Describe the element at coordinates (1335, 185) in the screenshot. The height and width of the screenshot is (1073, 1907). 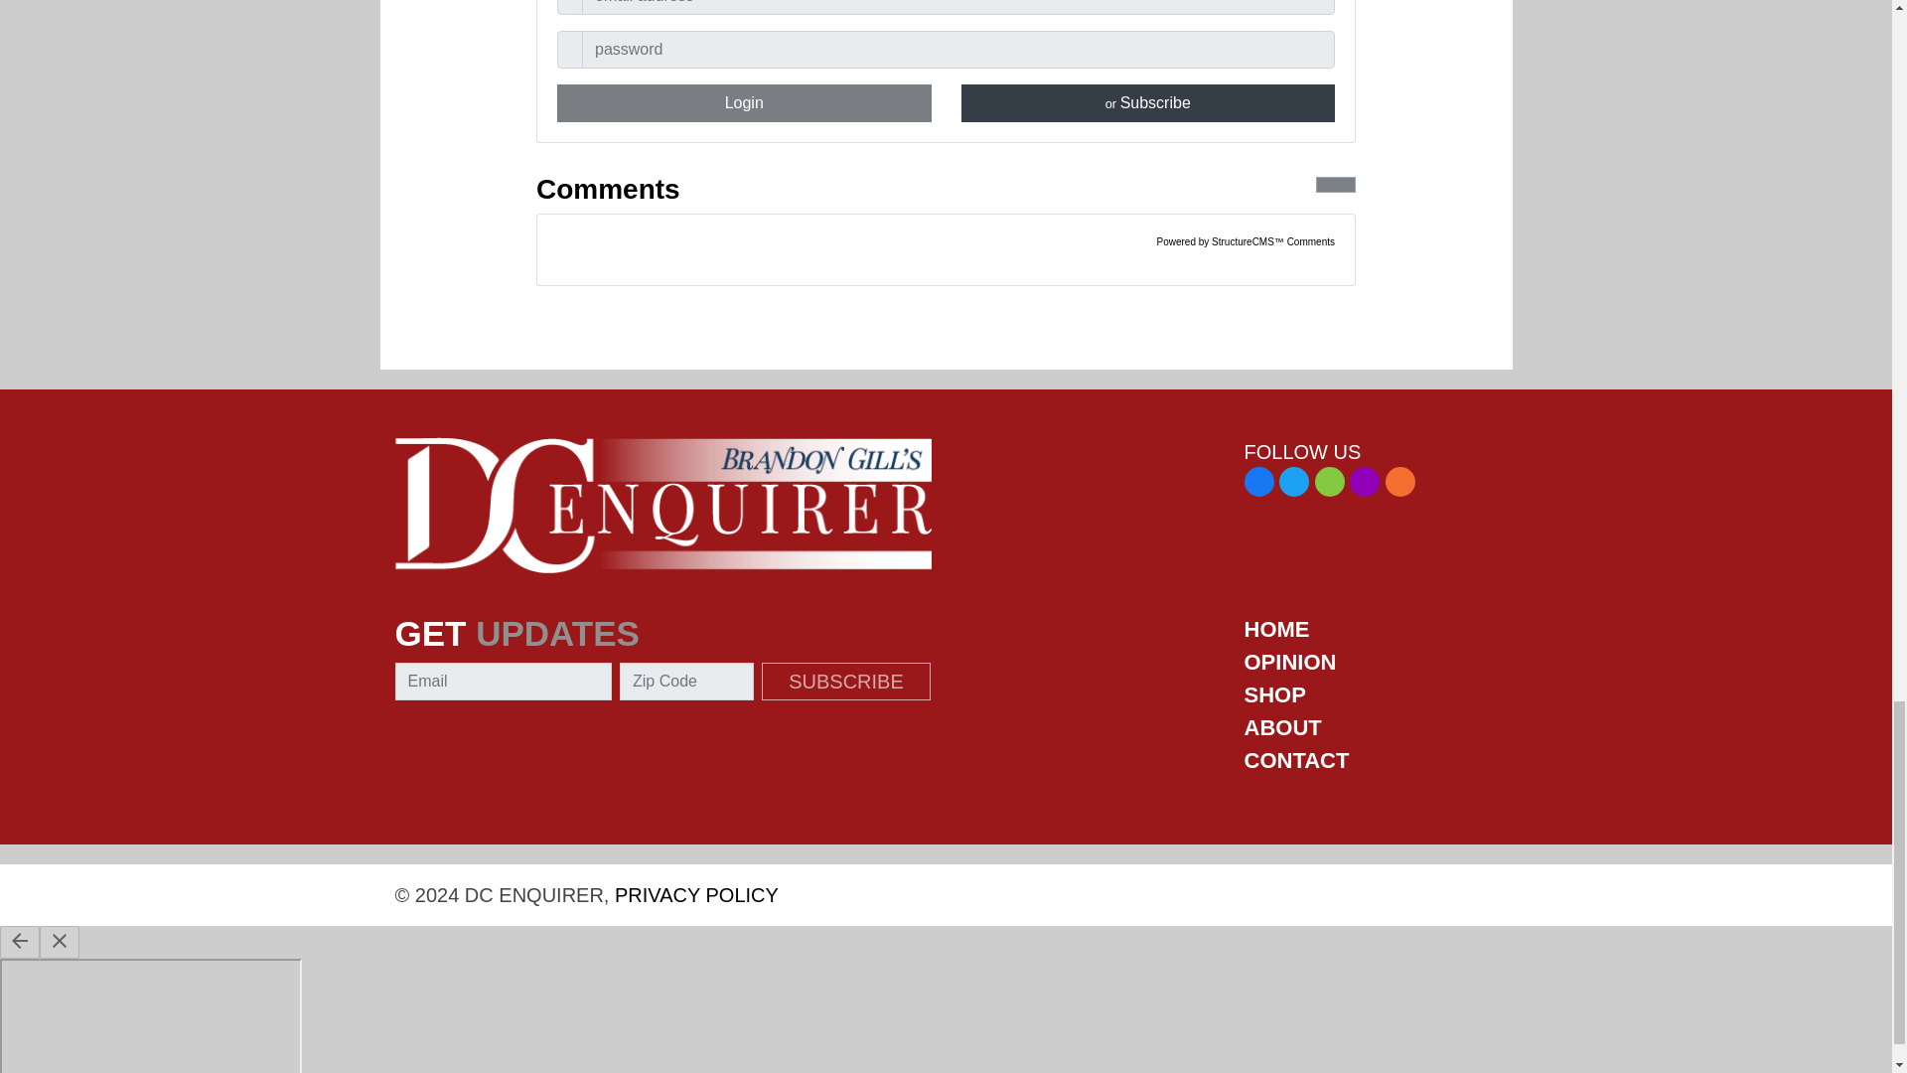
I see `Toggle Order` at that location.